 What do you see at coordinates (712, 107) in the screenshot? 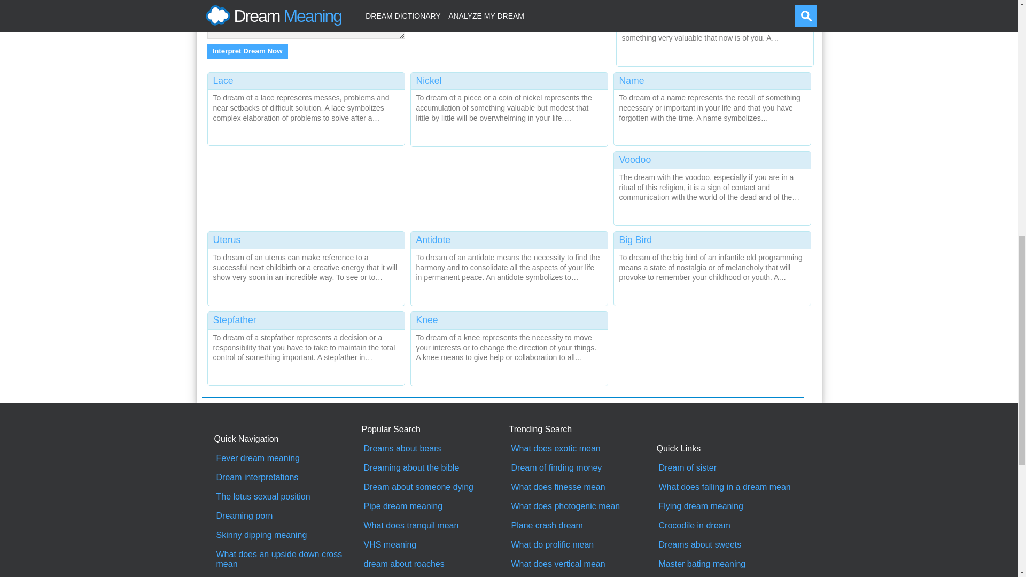
I see `Name Dream Meaning` at bounding box center [712, 107].